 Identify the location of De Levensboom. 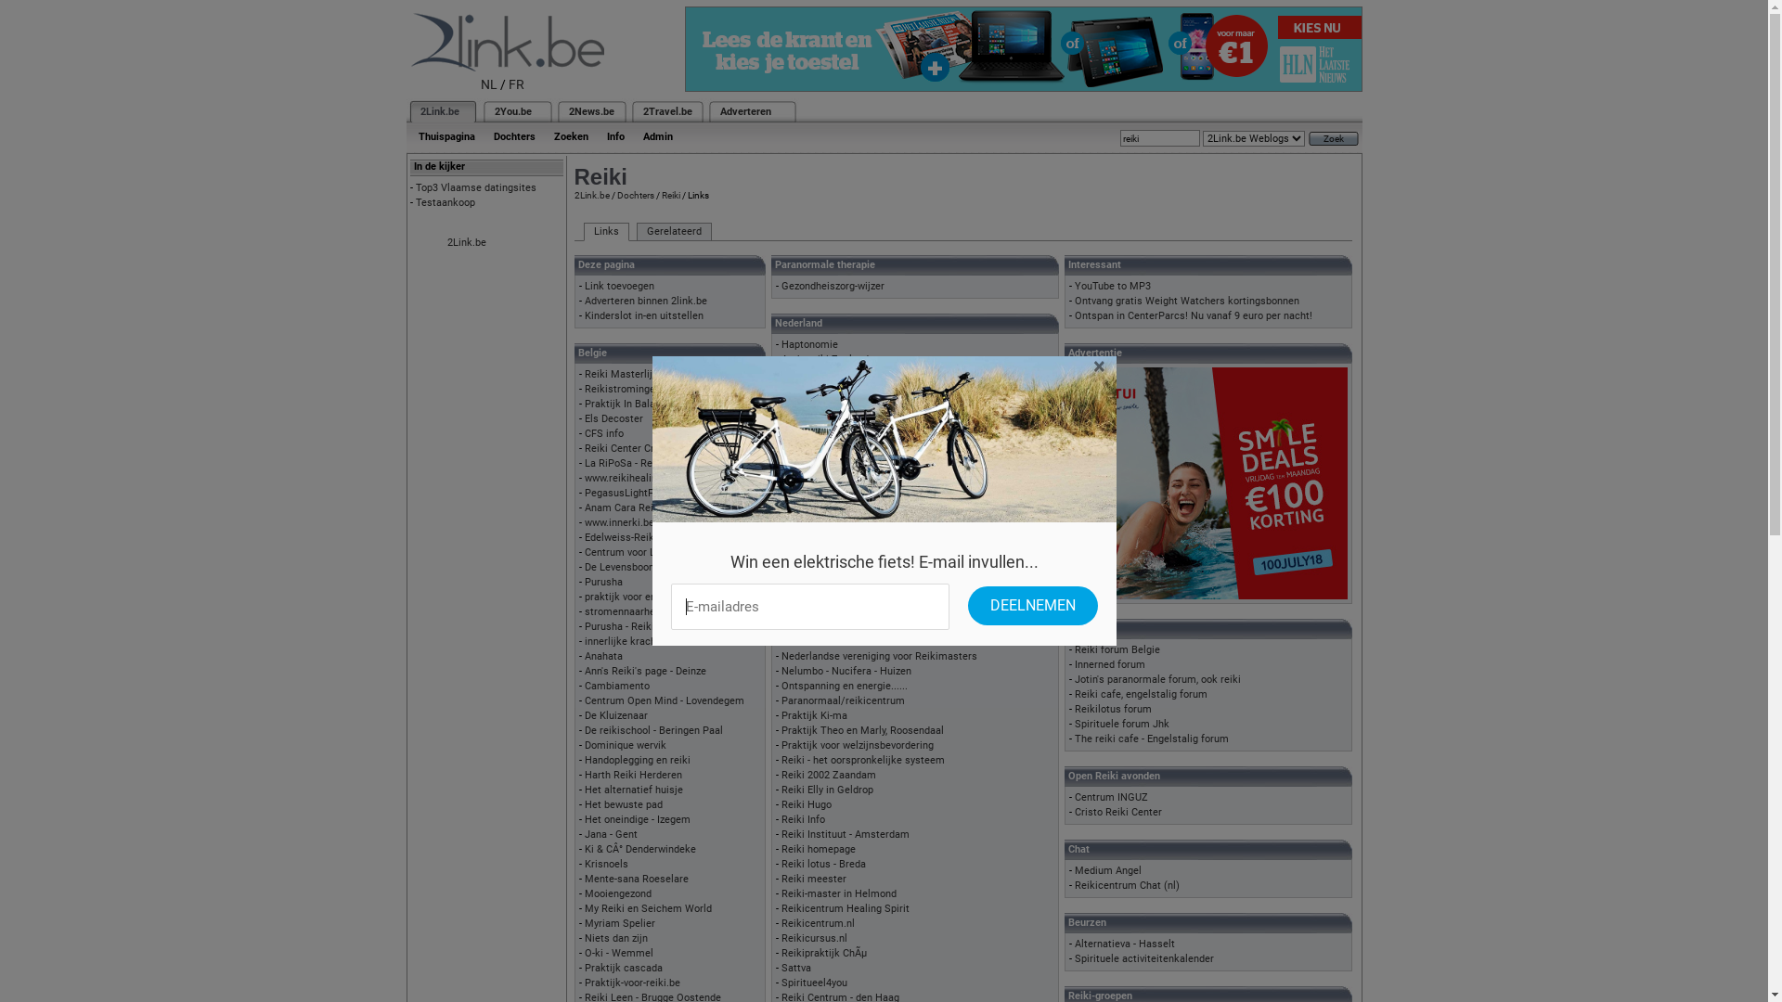
(622, 568).